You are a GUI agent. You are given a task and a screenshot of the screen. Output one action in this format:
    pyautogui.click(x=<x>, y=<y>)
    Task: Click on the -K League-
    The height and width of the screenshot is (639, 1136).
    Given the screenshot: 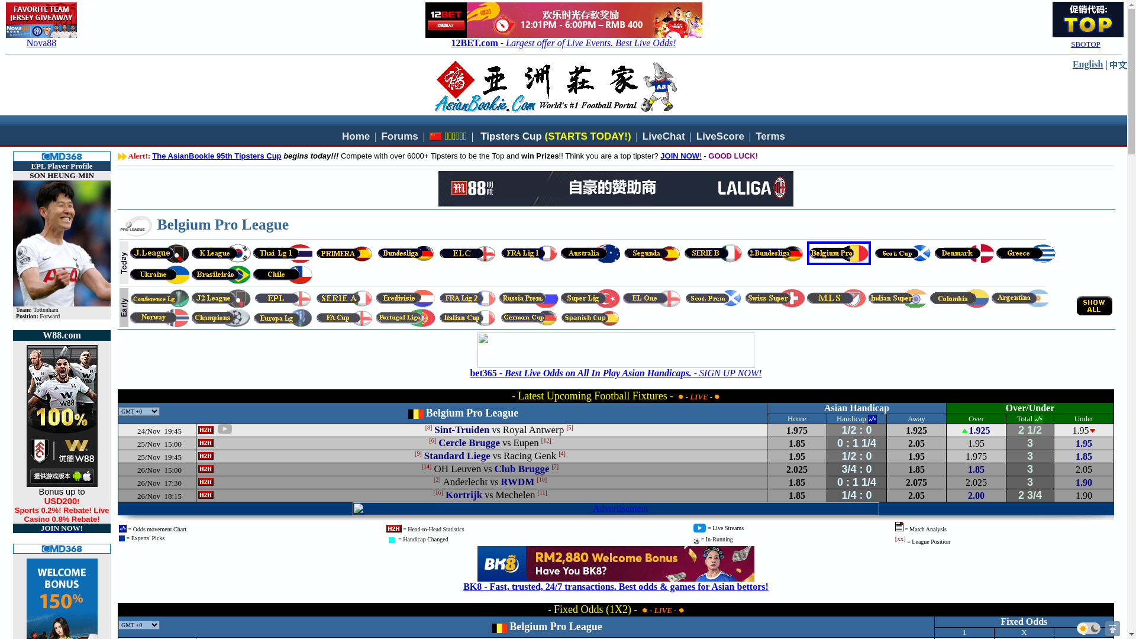 What is the action you would take?
    pyautogui.click(x=221, y=253)
    